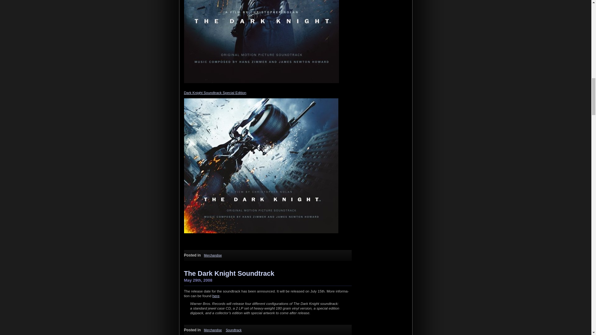 This screenshot has width=596, height=335. What do you see at coordinates (229, 274) in the screenshot?
I see `The Dark Knight Soundtrack` at bounding box center [229, 274].